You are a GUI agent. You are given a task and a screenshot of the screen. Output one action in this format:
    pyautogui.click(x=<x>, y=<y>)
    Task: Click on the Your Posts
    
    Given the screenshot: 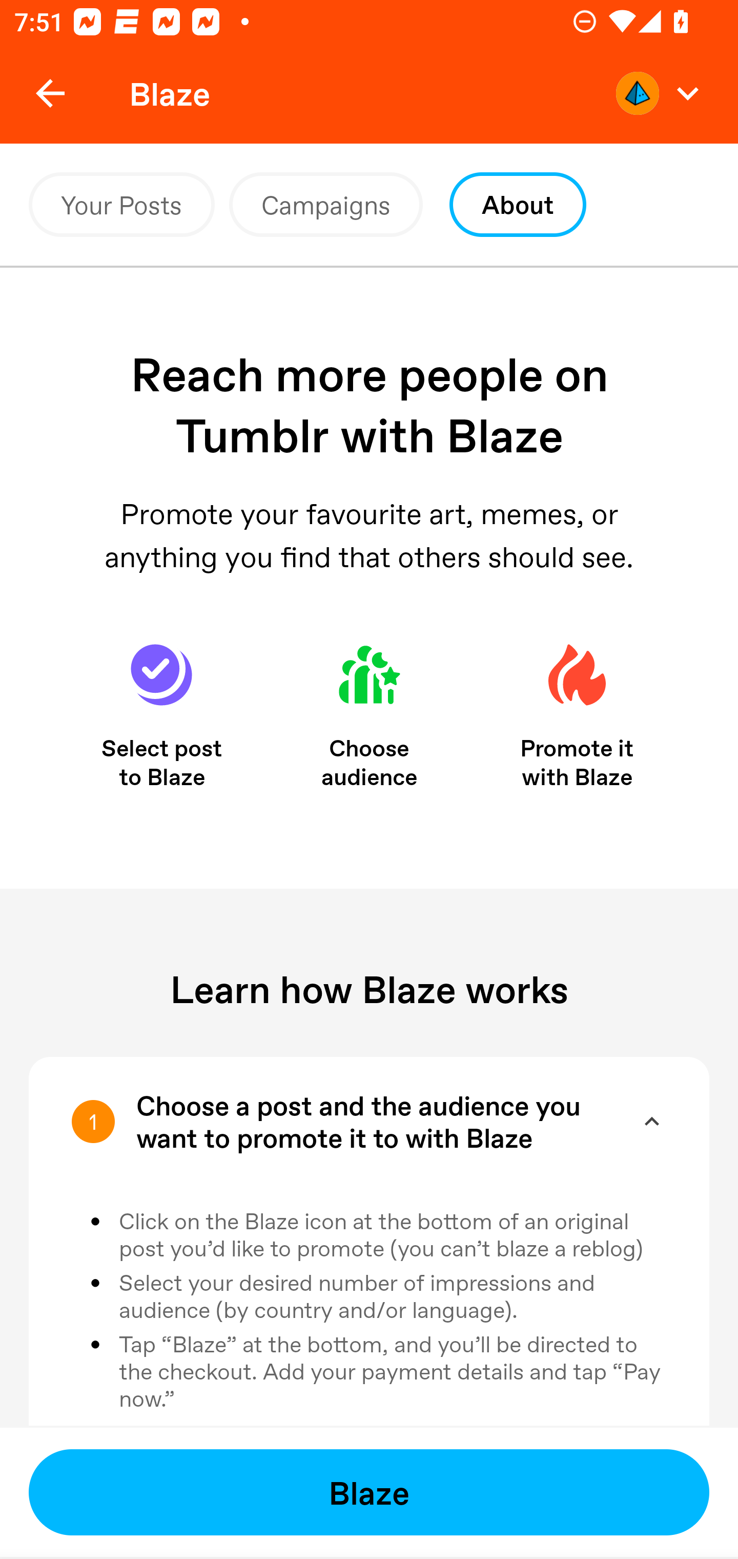 What is the action you would take?
    pyautogui.click(x=121, y=205)
    